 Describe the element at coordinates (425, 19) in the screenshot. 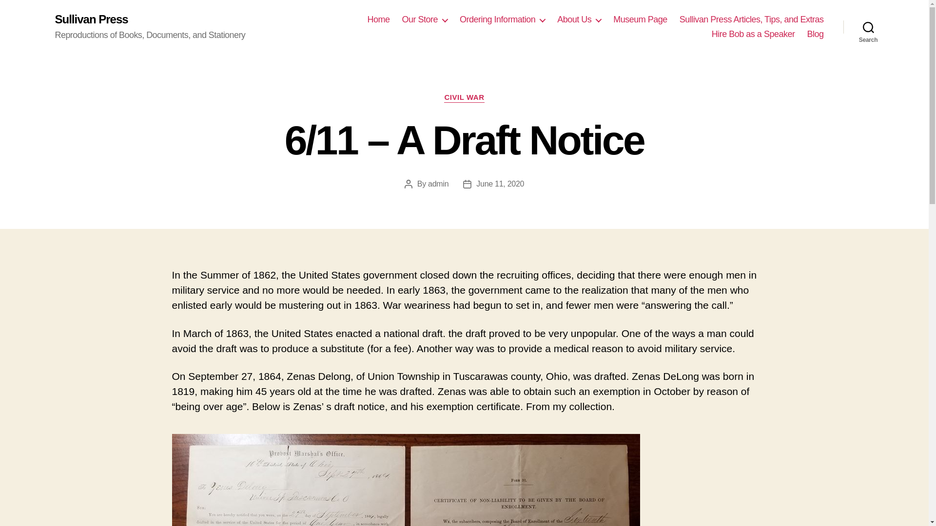

I see `Our Store` at that location.